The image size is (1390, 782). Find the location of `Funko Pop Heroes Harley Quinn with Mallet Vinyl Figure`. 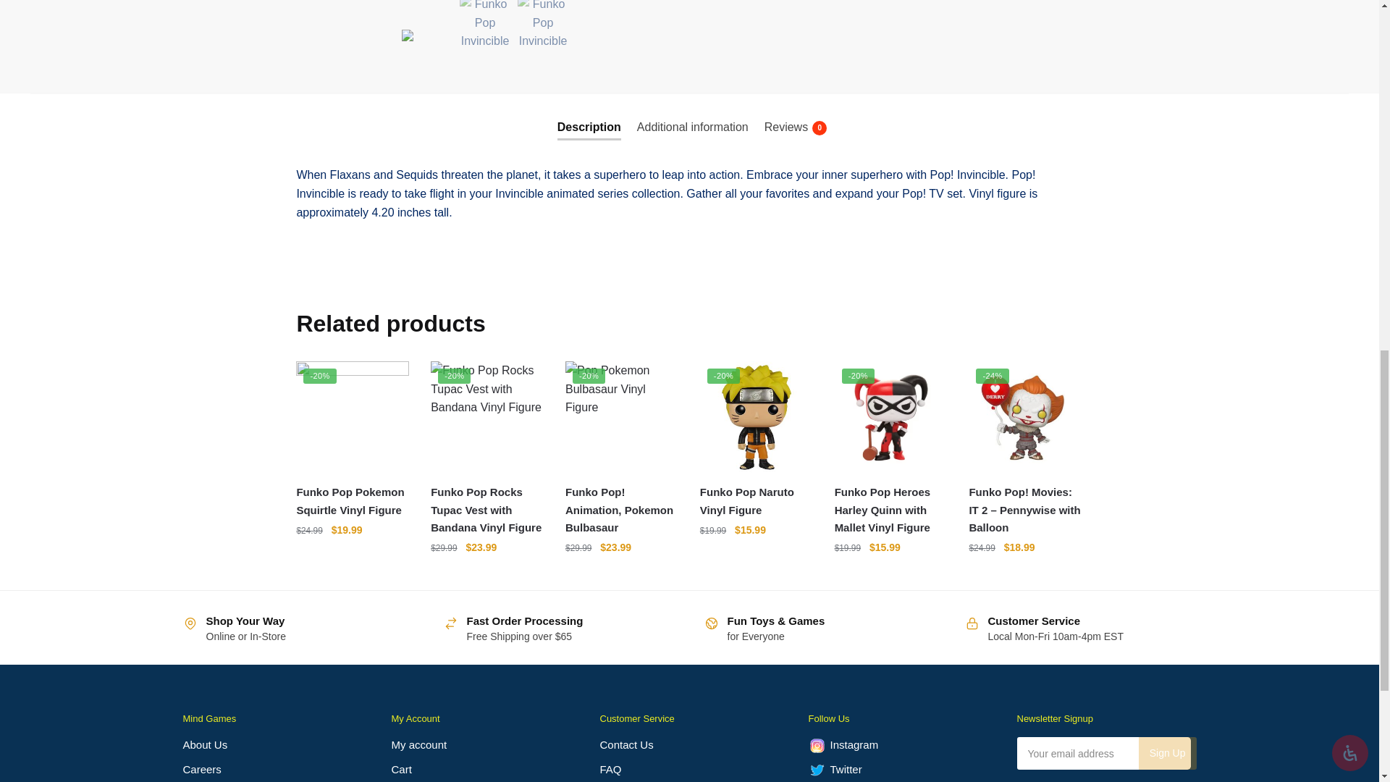

Funko Pop Heroes Harley Quinn with Mallet Vinyl Figure is located at coordinates (891, 417).